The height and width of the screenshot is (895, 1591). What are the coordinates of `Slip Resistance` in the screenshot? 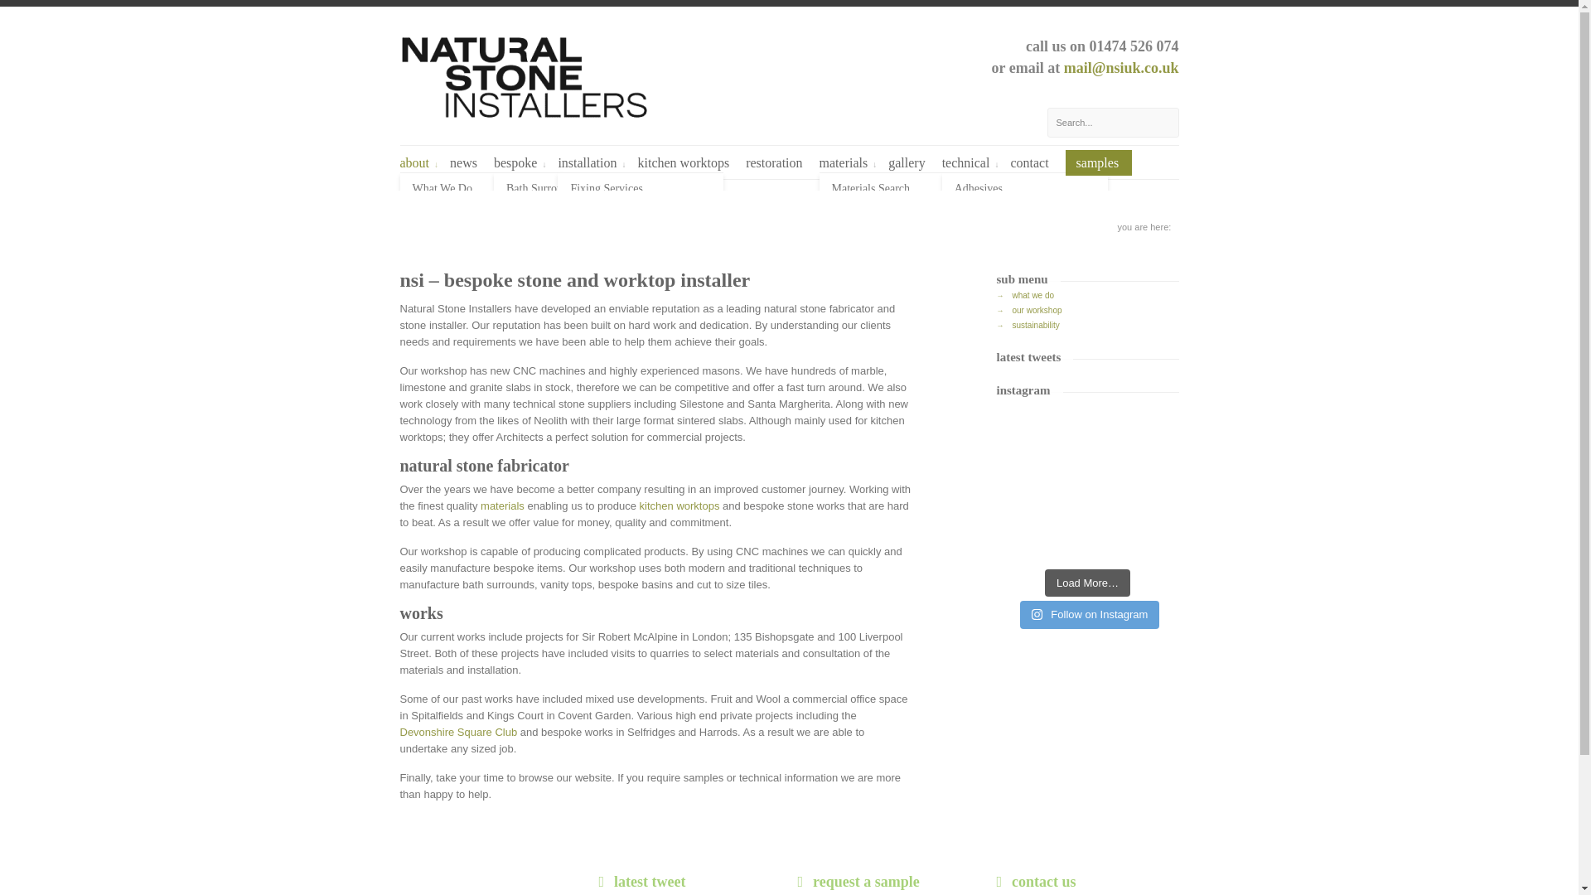 It's located at (1025, 290).